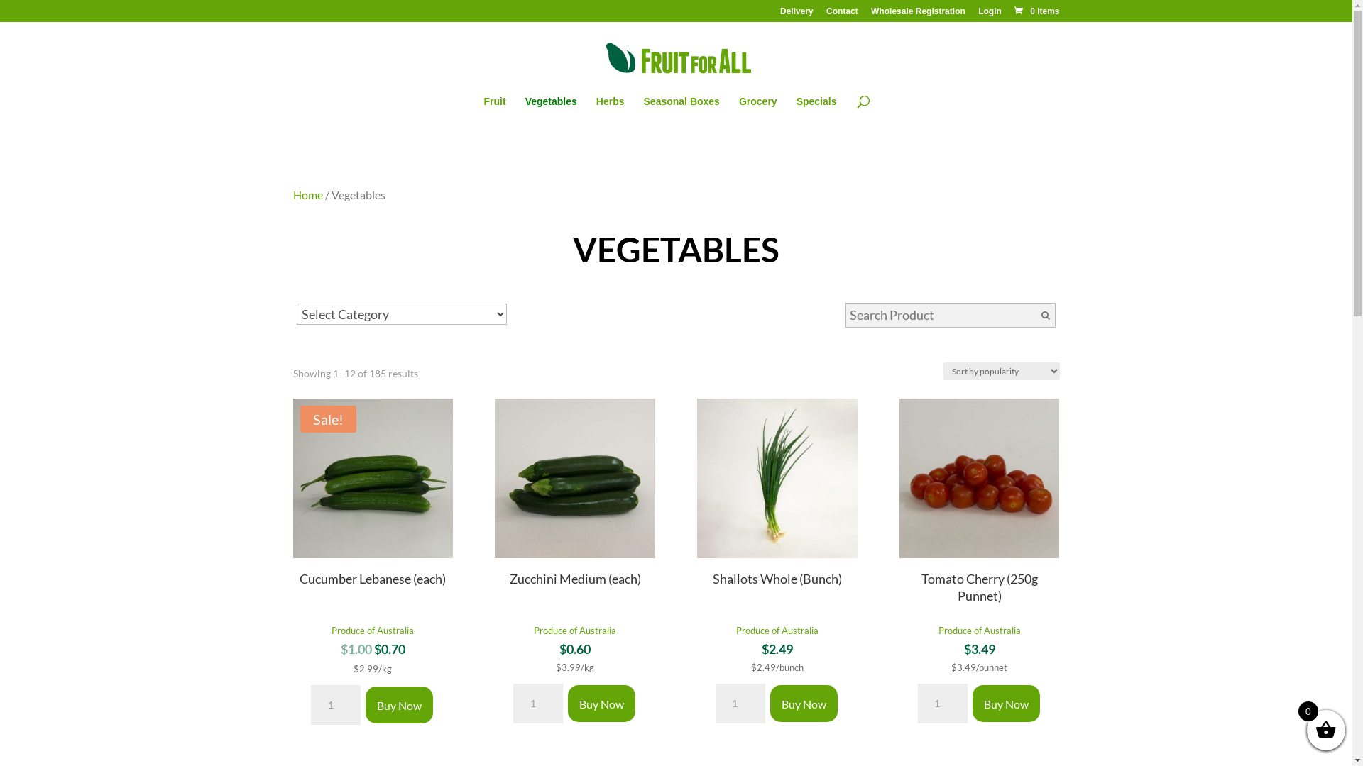 The image size is (1363, 766). Describe the element at coordinates (399, 705) in the screenshot. I see `Buy Now` at that location.